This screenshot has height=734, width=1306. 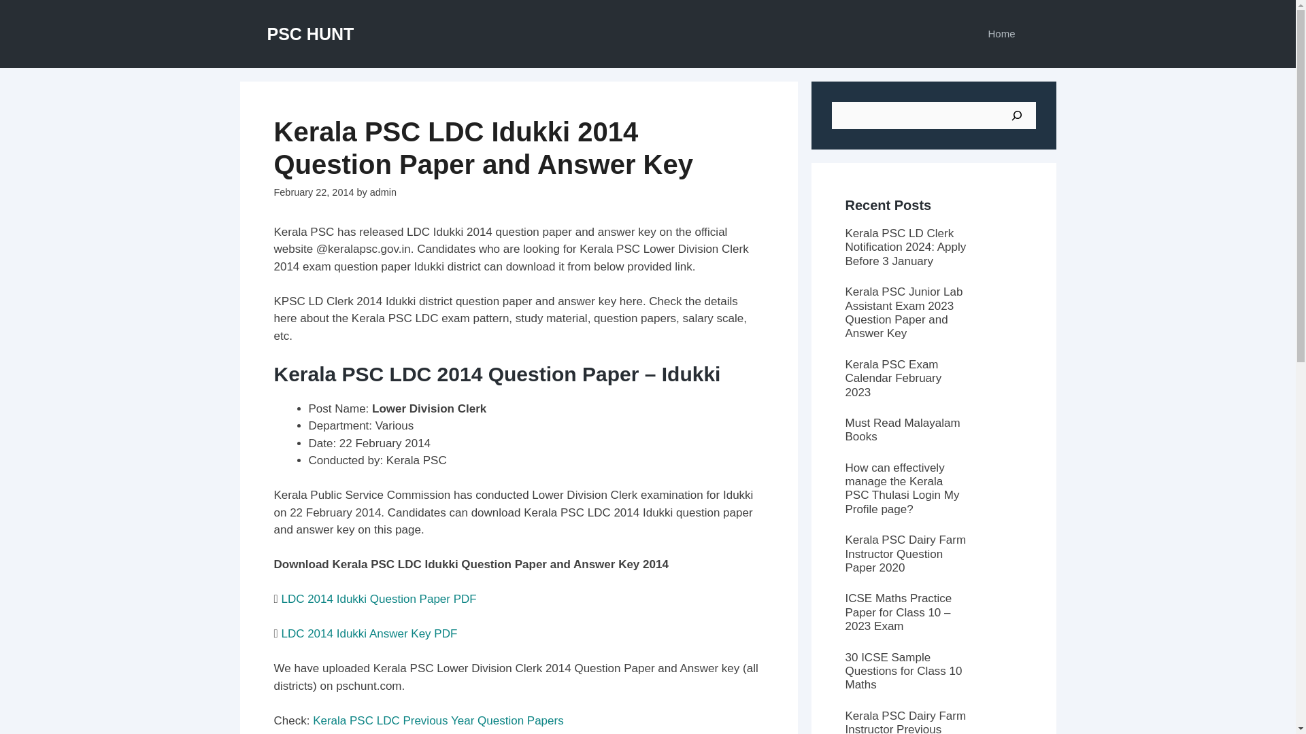 What do you see at coordinates (383, 192) in the screenshot?
I see `View all posts by admin` at bounding box center [383, 192].